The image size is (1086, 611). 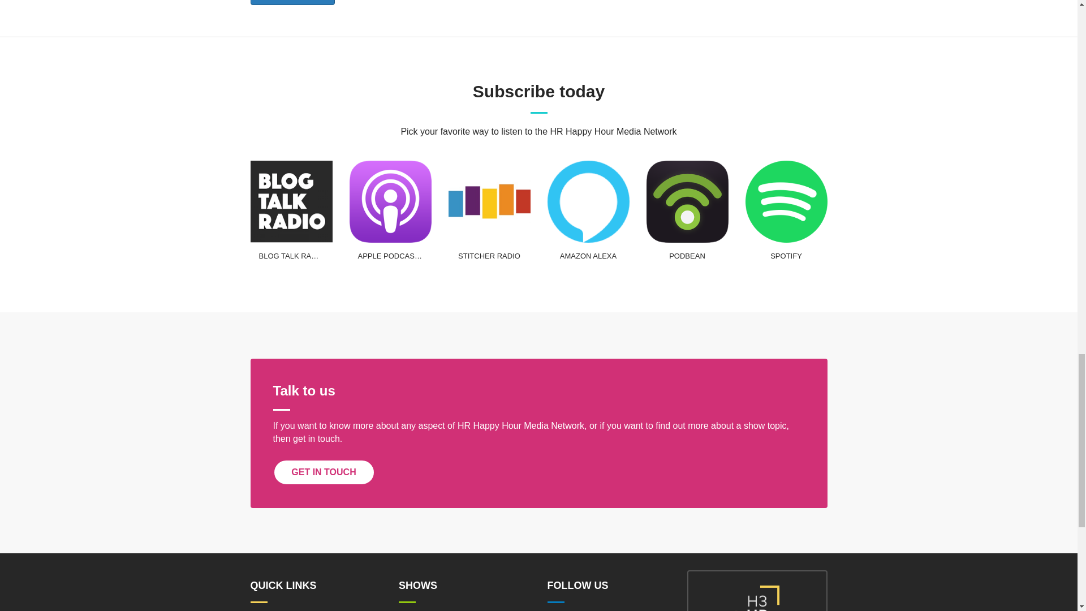 I want to click on logo-podbean, so click(x=687, y=201).